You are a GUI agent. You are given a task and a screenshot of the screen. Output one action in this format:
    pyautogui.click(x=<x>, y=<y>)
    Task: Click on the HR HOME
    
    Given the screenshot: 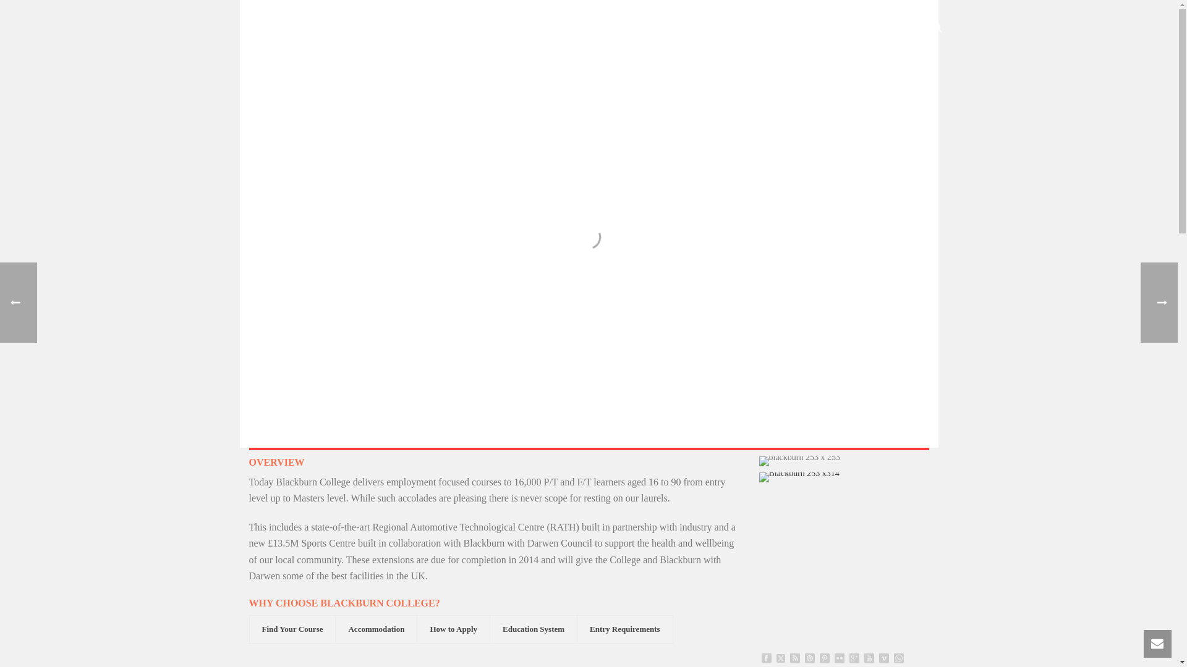 What is the action you would take?
    pyautogui.click(x=461, y=28)
    